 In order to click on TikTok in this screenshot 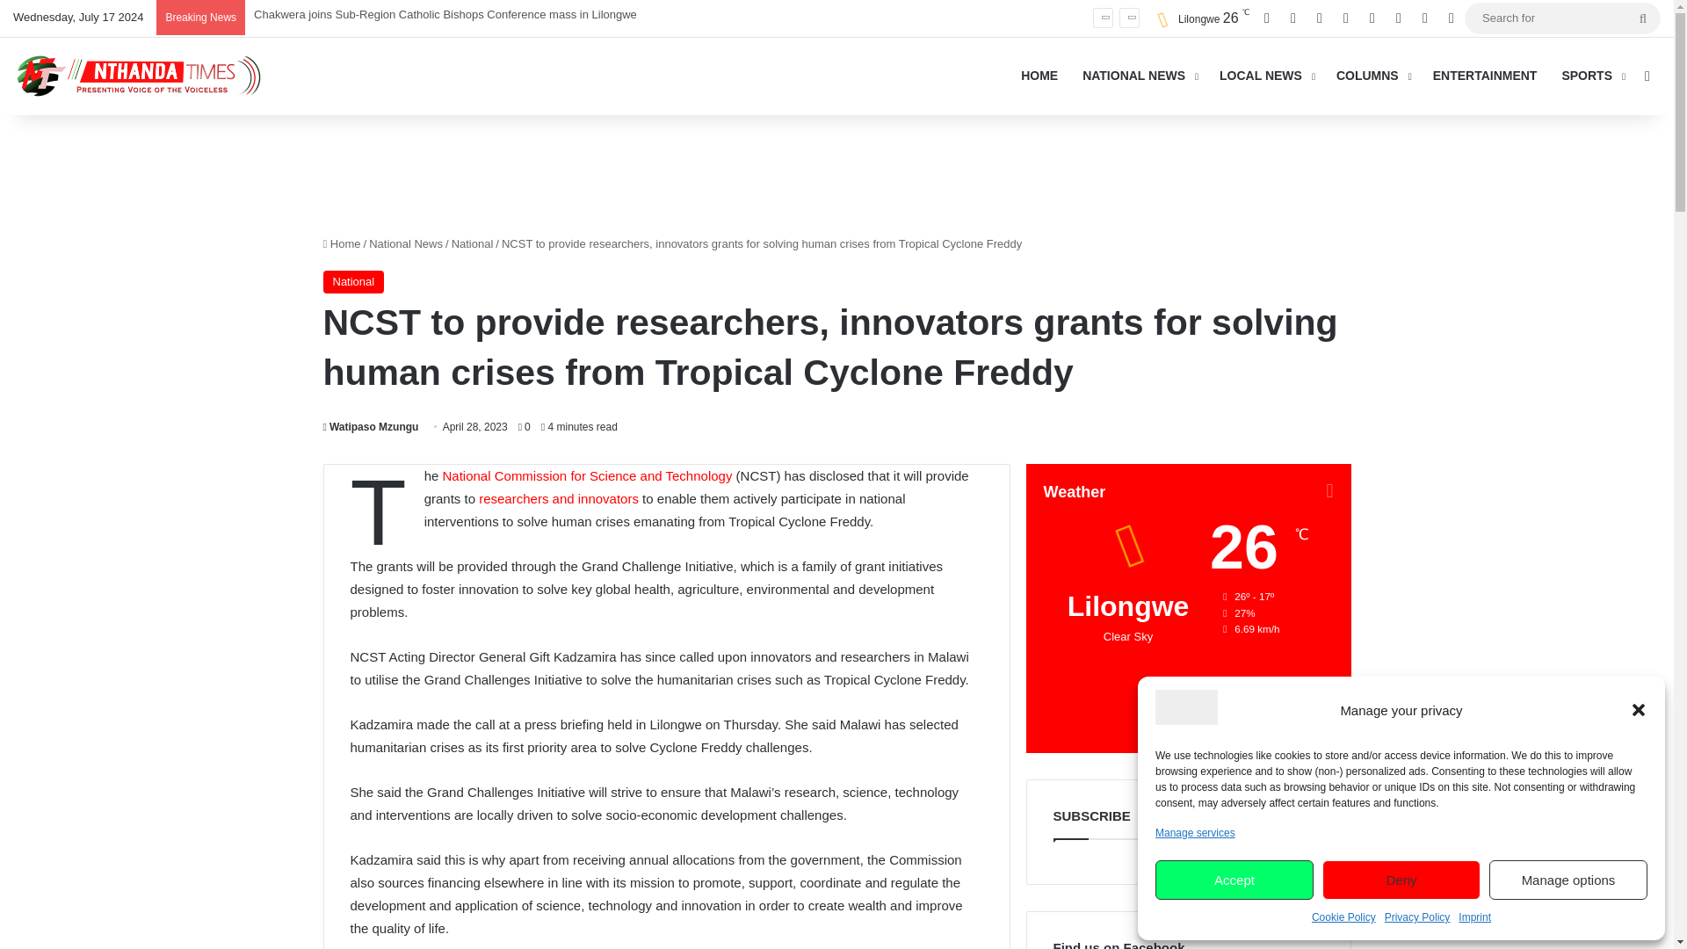, I will do `click(1399, 18)`.